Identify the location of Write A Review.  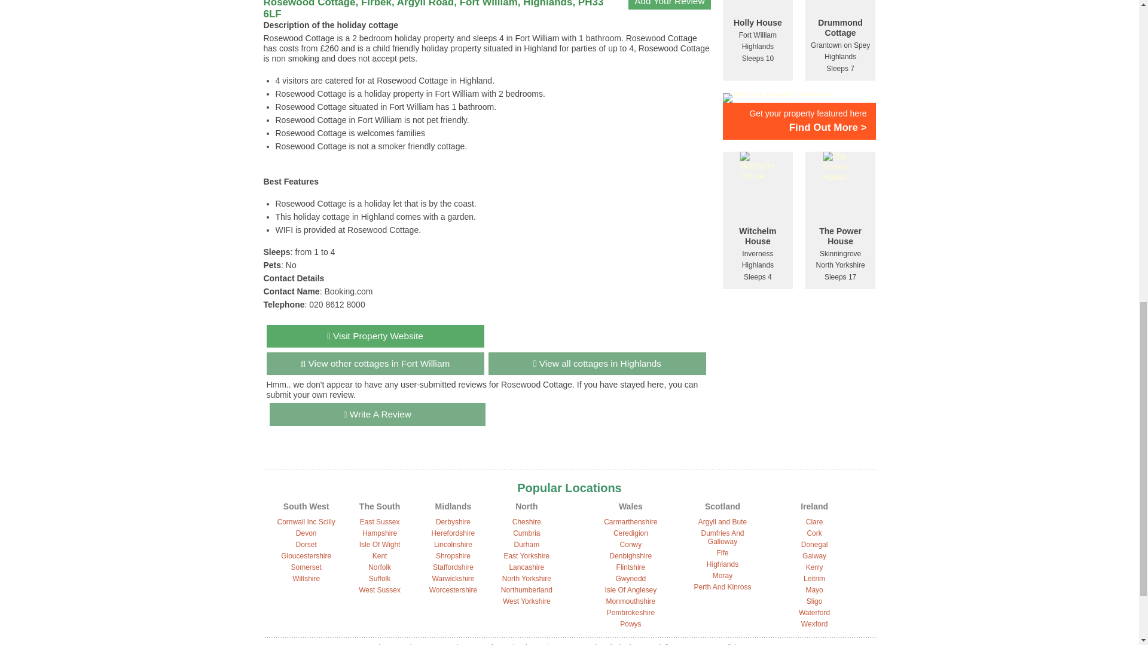
(377, 414).